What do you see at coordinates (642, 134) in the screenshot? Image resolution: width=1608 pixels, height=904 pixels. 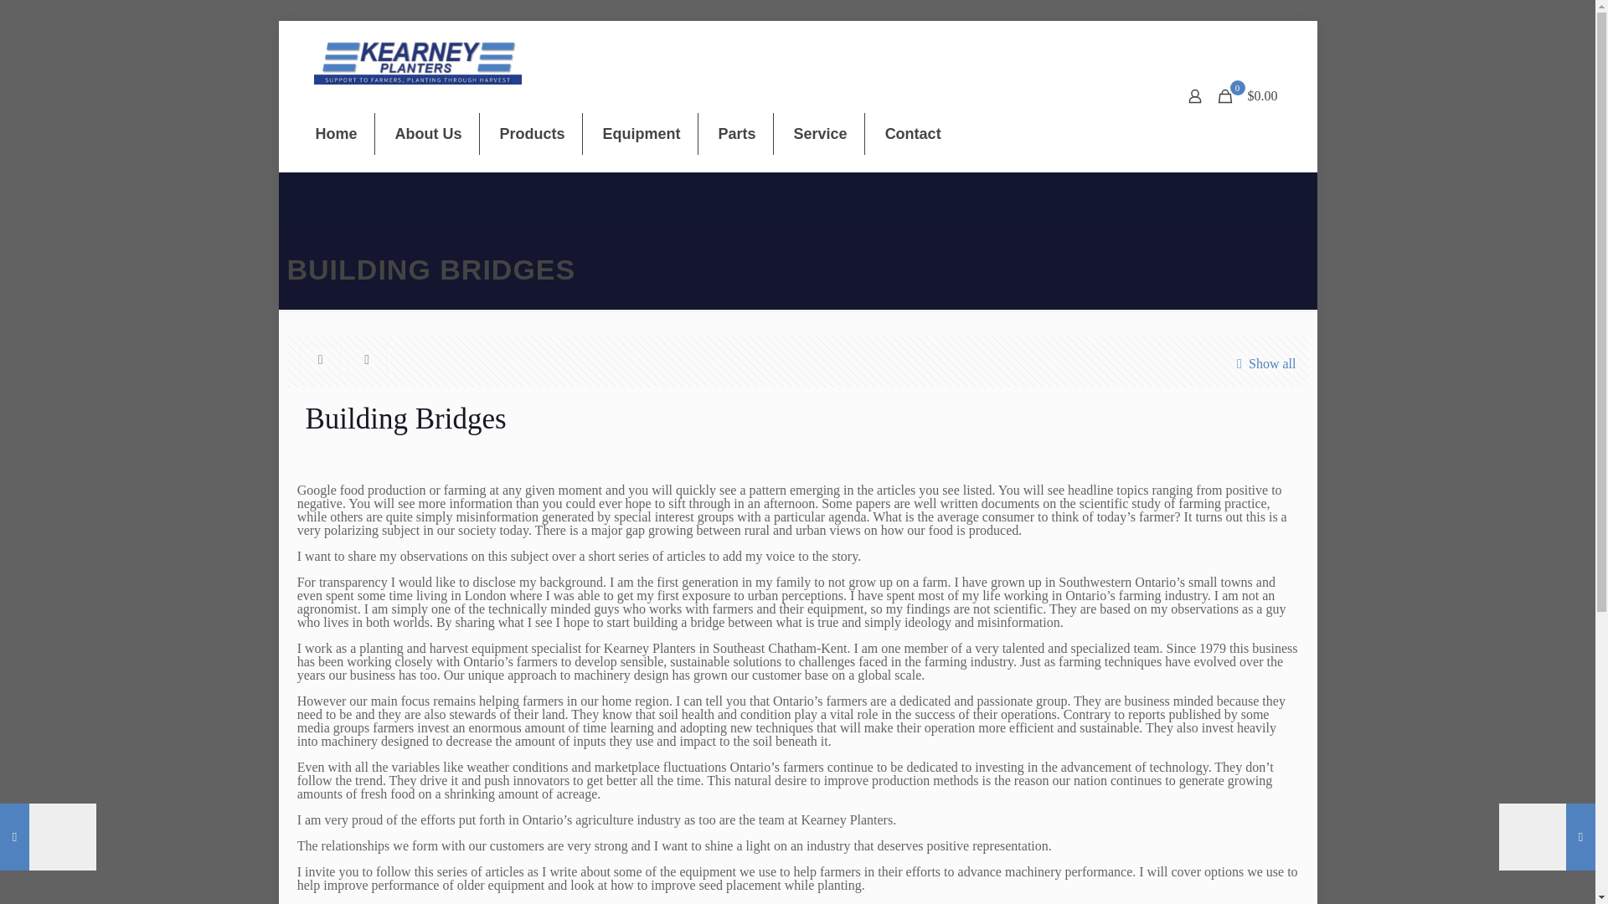 I see `Equipment` at bounding box center [642, 134].